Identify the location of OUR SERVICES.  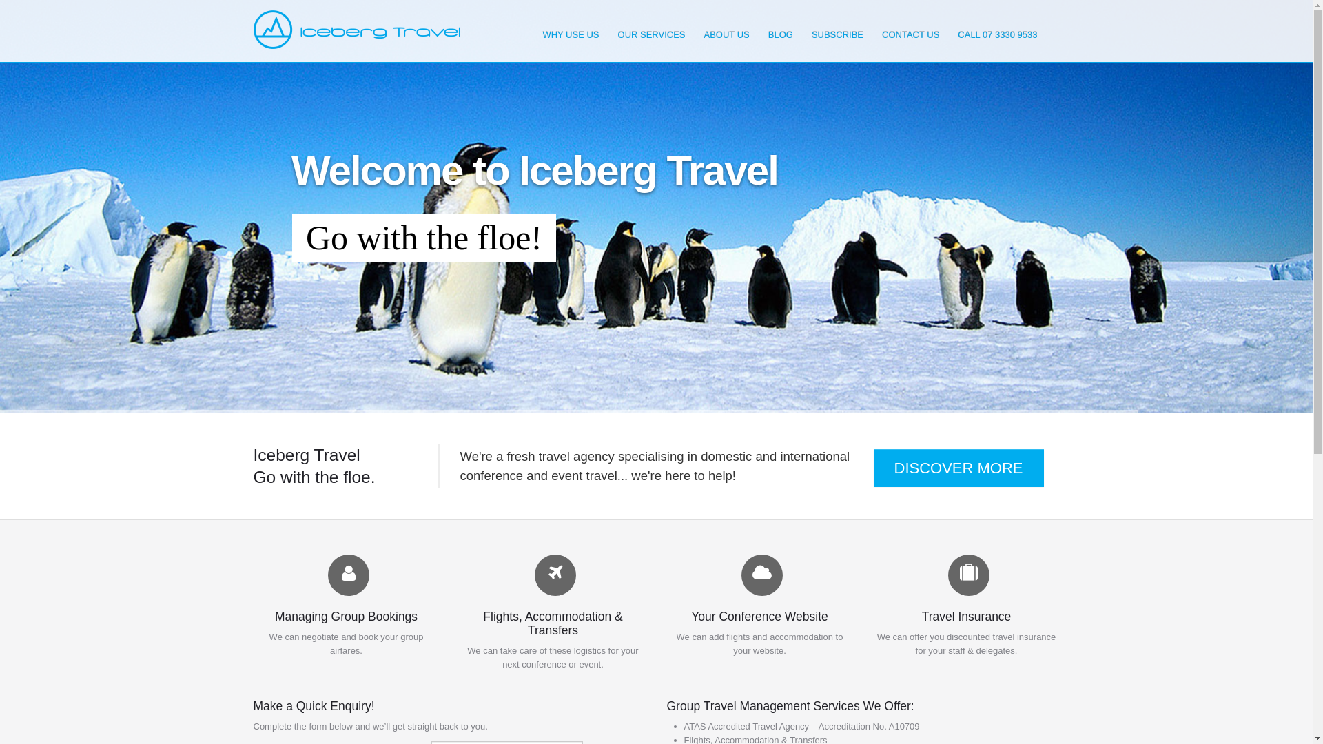
(652, 35).